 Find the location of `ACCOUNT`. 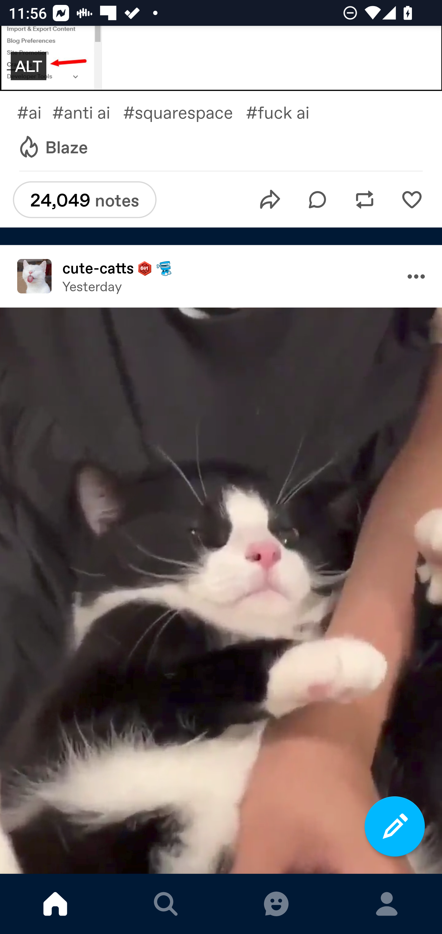

ACCOUNT is located at coordinates (387, 904).